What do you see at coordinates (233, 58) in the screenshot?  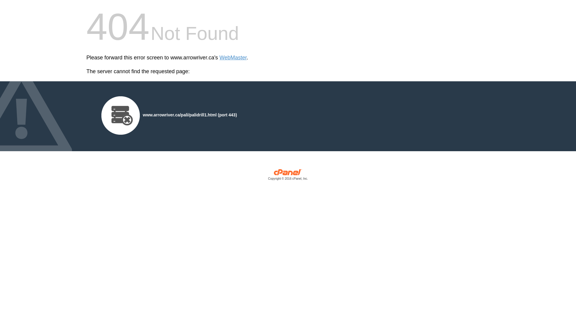 I see `WebMaster` at bounding box center [233, 58].